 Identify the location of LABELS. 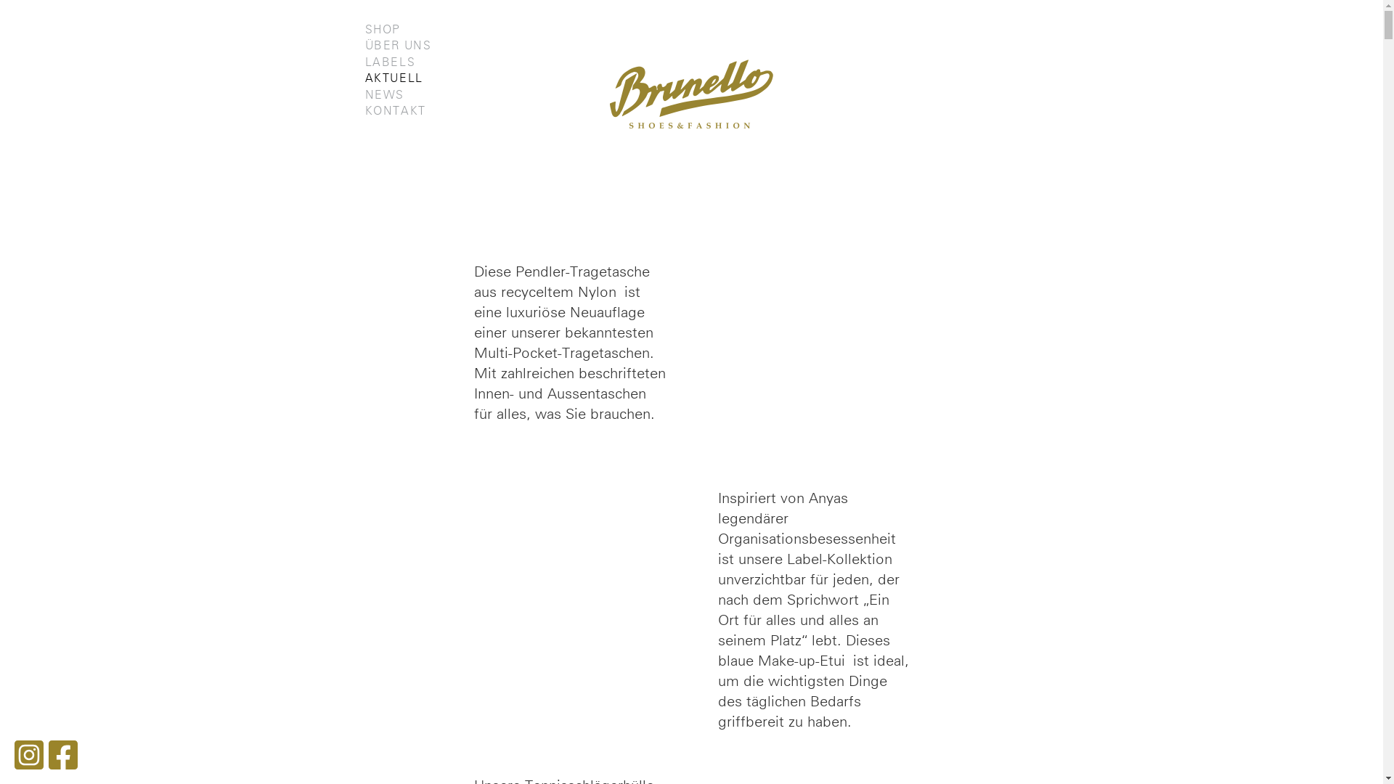
(390, 62).